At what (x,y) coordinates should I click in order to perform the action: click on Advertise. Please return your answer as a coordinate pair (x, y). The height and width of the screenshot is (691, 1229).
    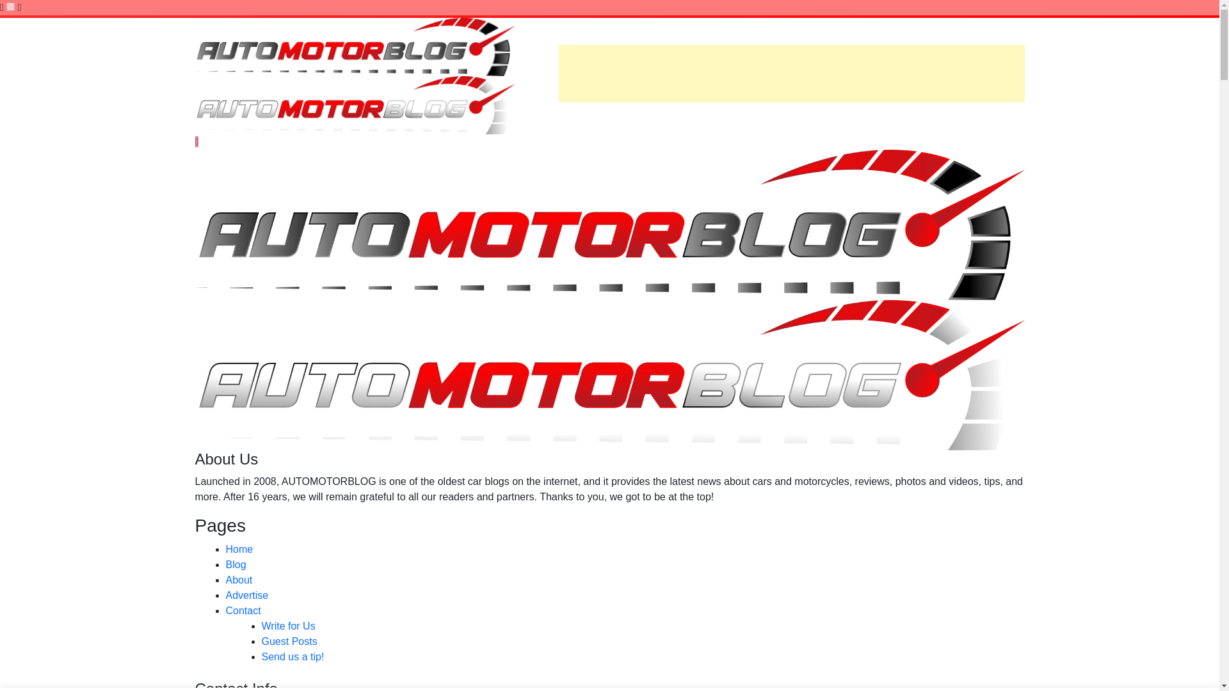
    Looking at the image, I should click on (246, 595).